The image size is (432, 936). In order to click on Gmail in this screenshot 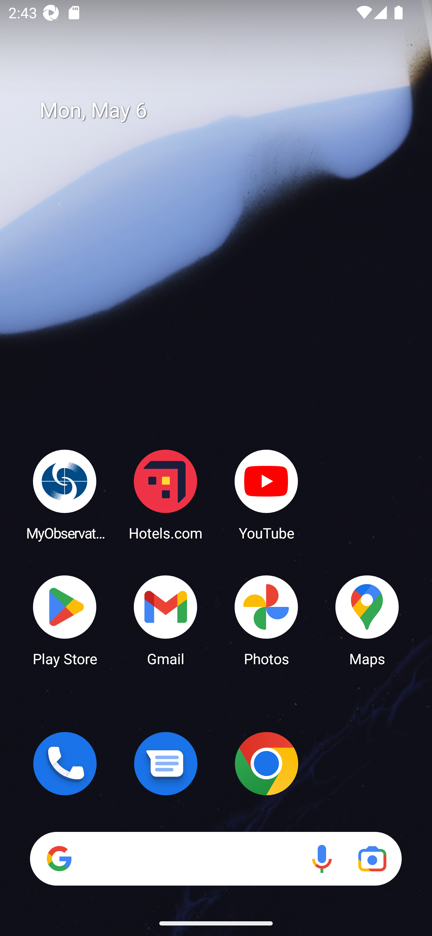, I will do `click(166, 620)`.